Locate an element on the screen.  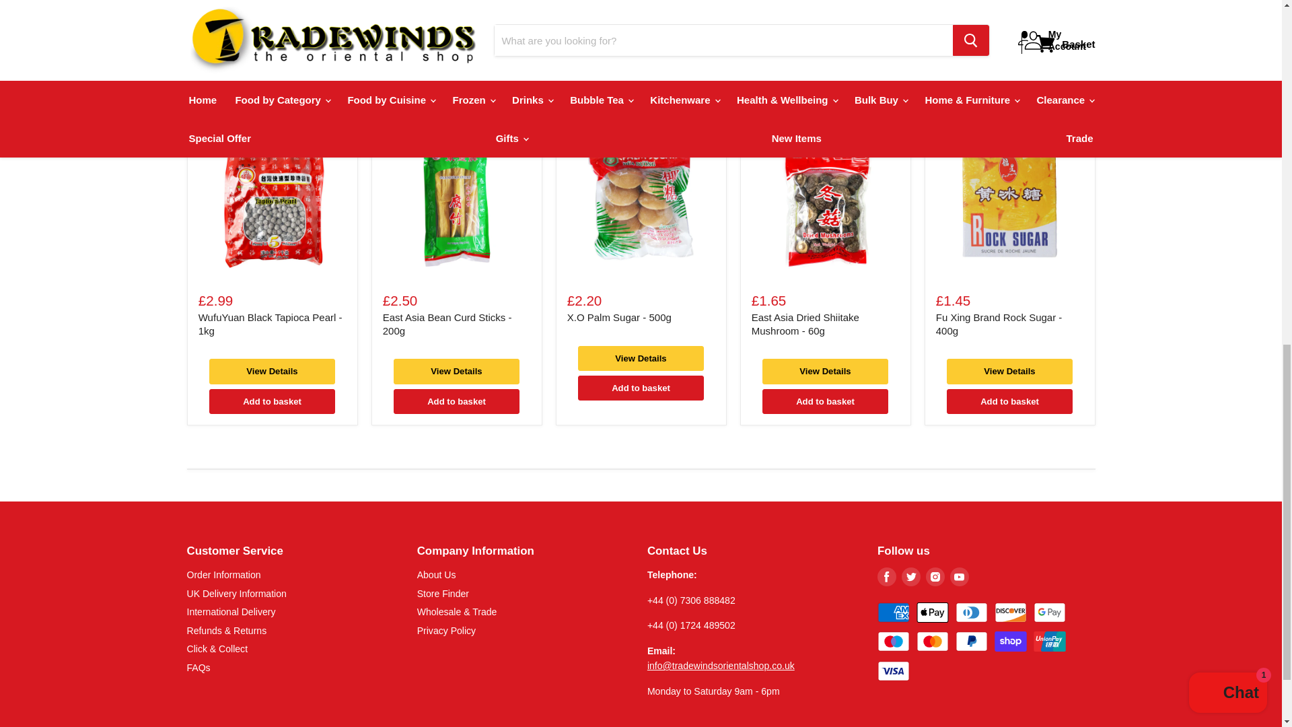
Facebook is located at coordinates (887, 576).